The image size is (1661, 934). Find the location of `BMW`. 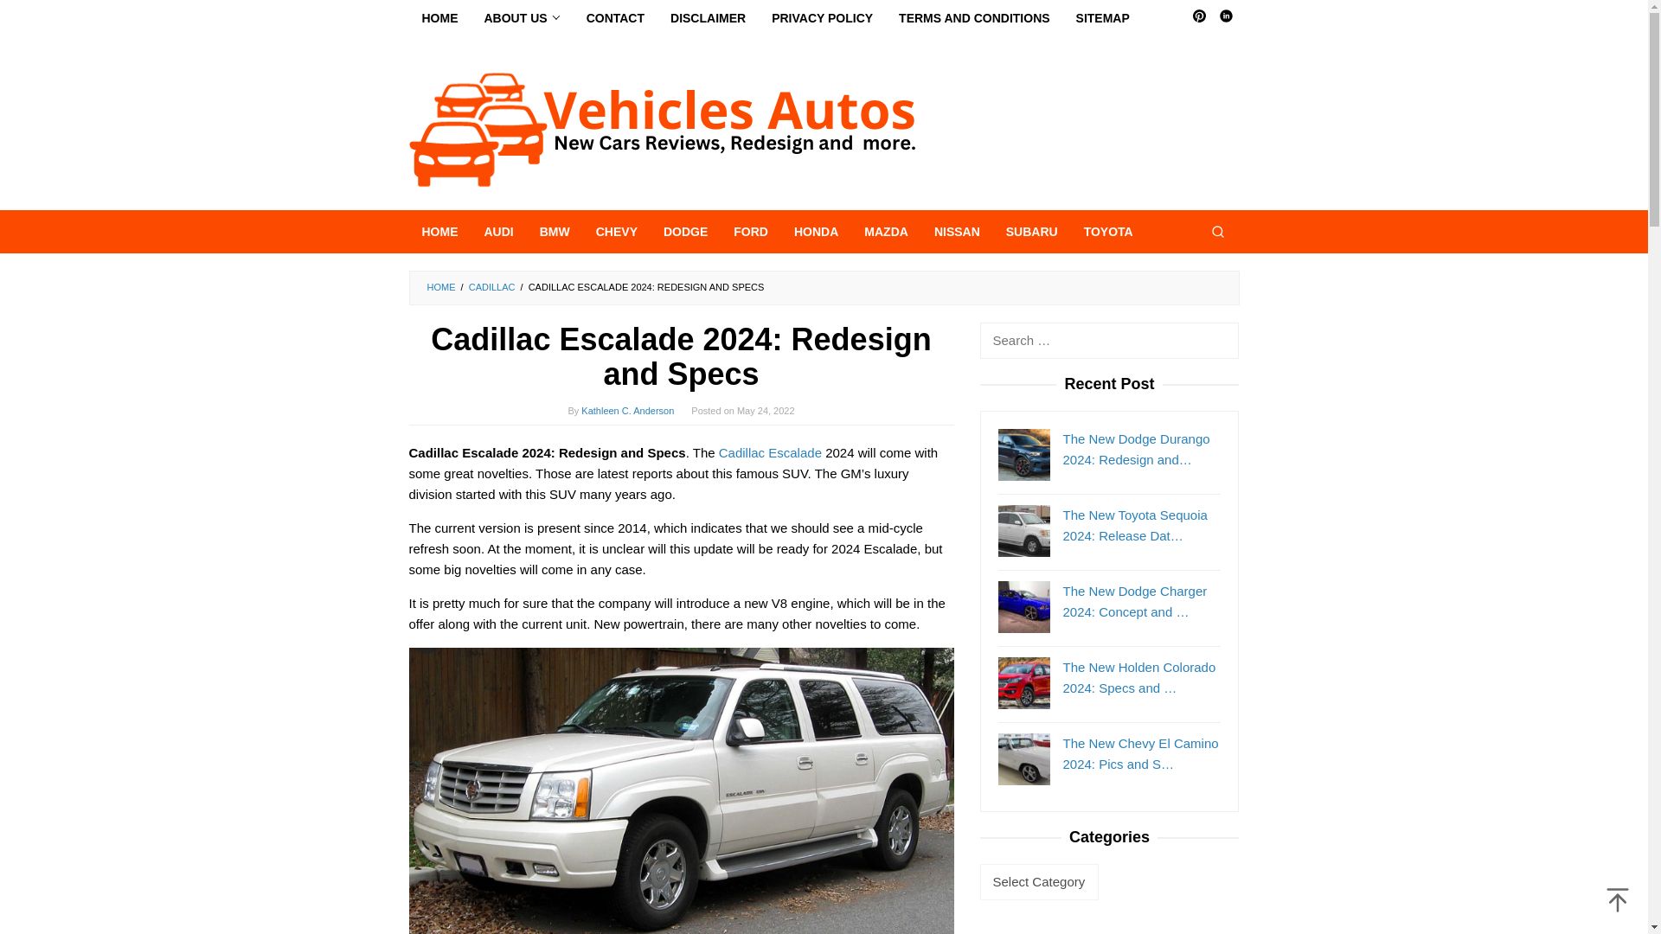

BMW is located at coordinates (554, 232).